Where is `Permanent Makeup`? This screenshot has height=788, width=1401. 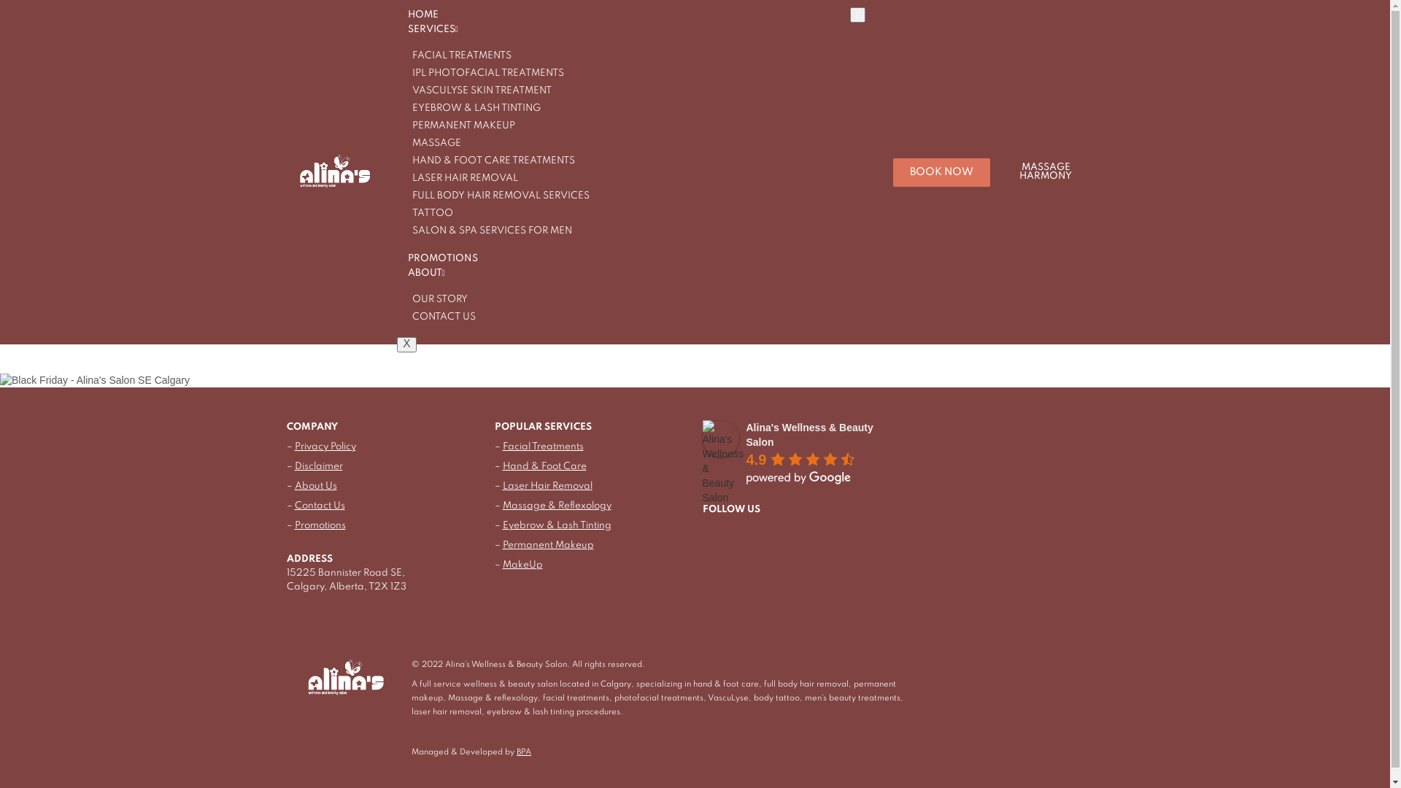 Permanent Makeup is located at coordinates (547, 546).